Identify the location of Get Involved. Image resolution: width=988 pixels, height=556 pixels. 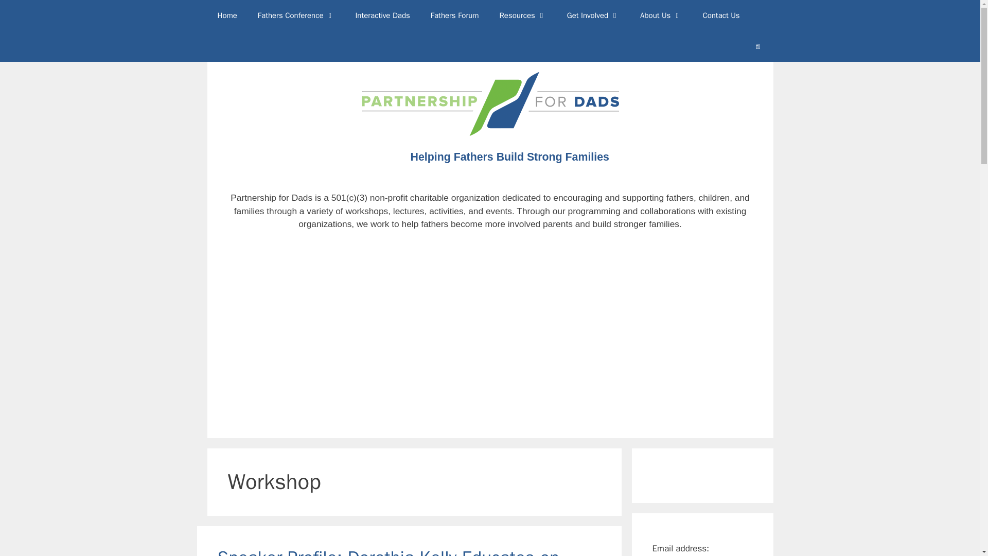
(593, 15).